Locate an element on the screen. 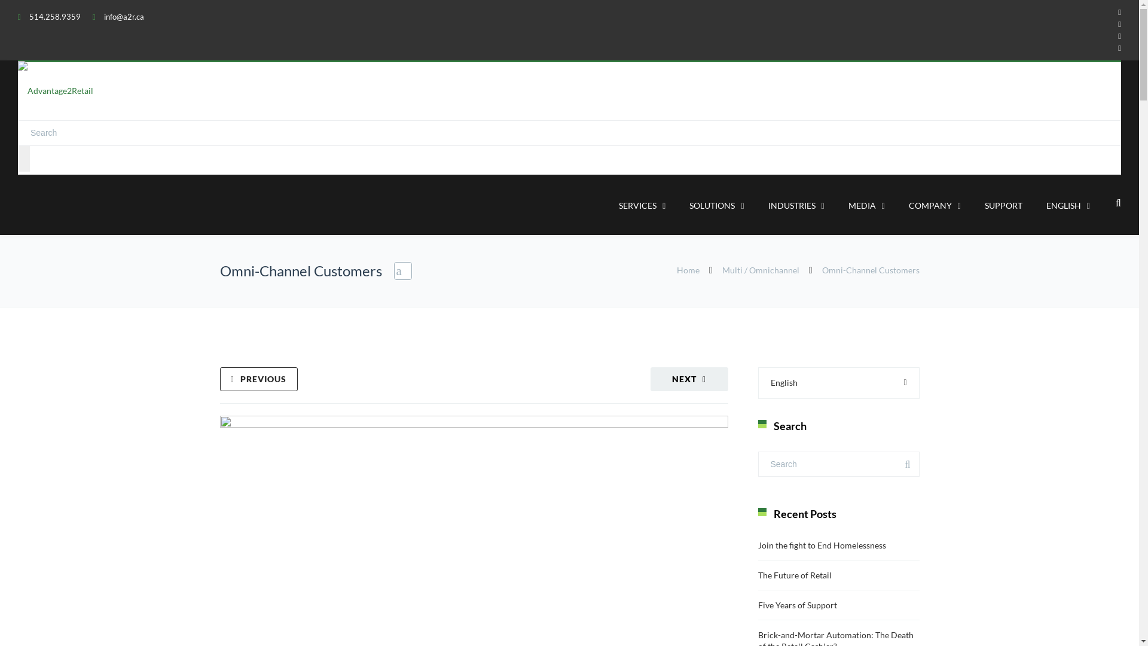 The image size is (1148, 646). NEXT is located at coordinates (689, 379).